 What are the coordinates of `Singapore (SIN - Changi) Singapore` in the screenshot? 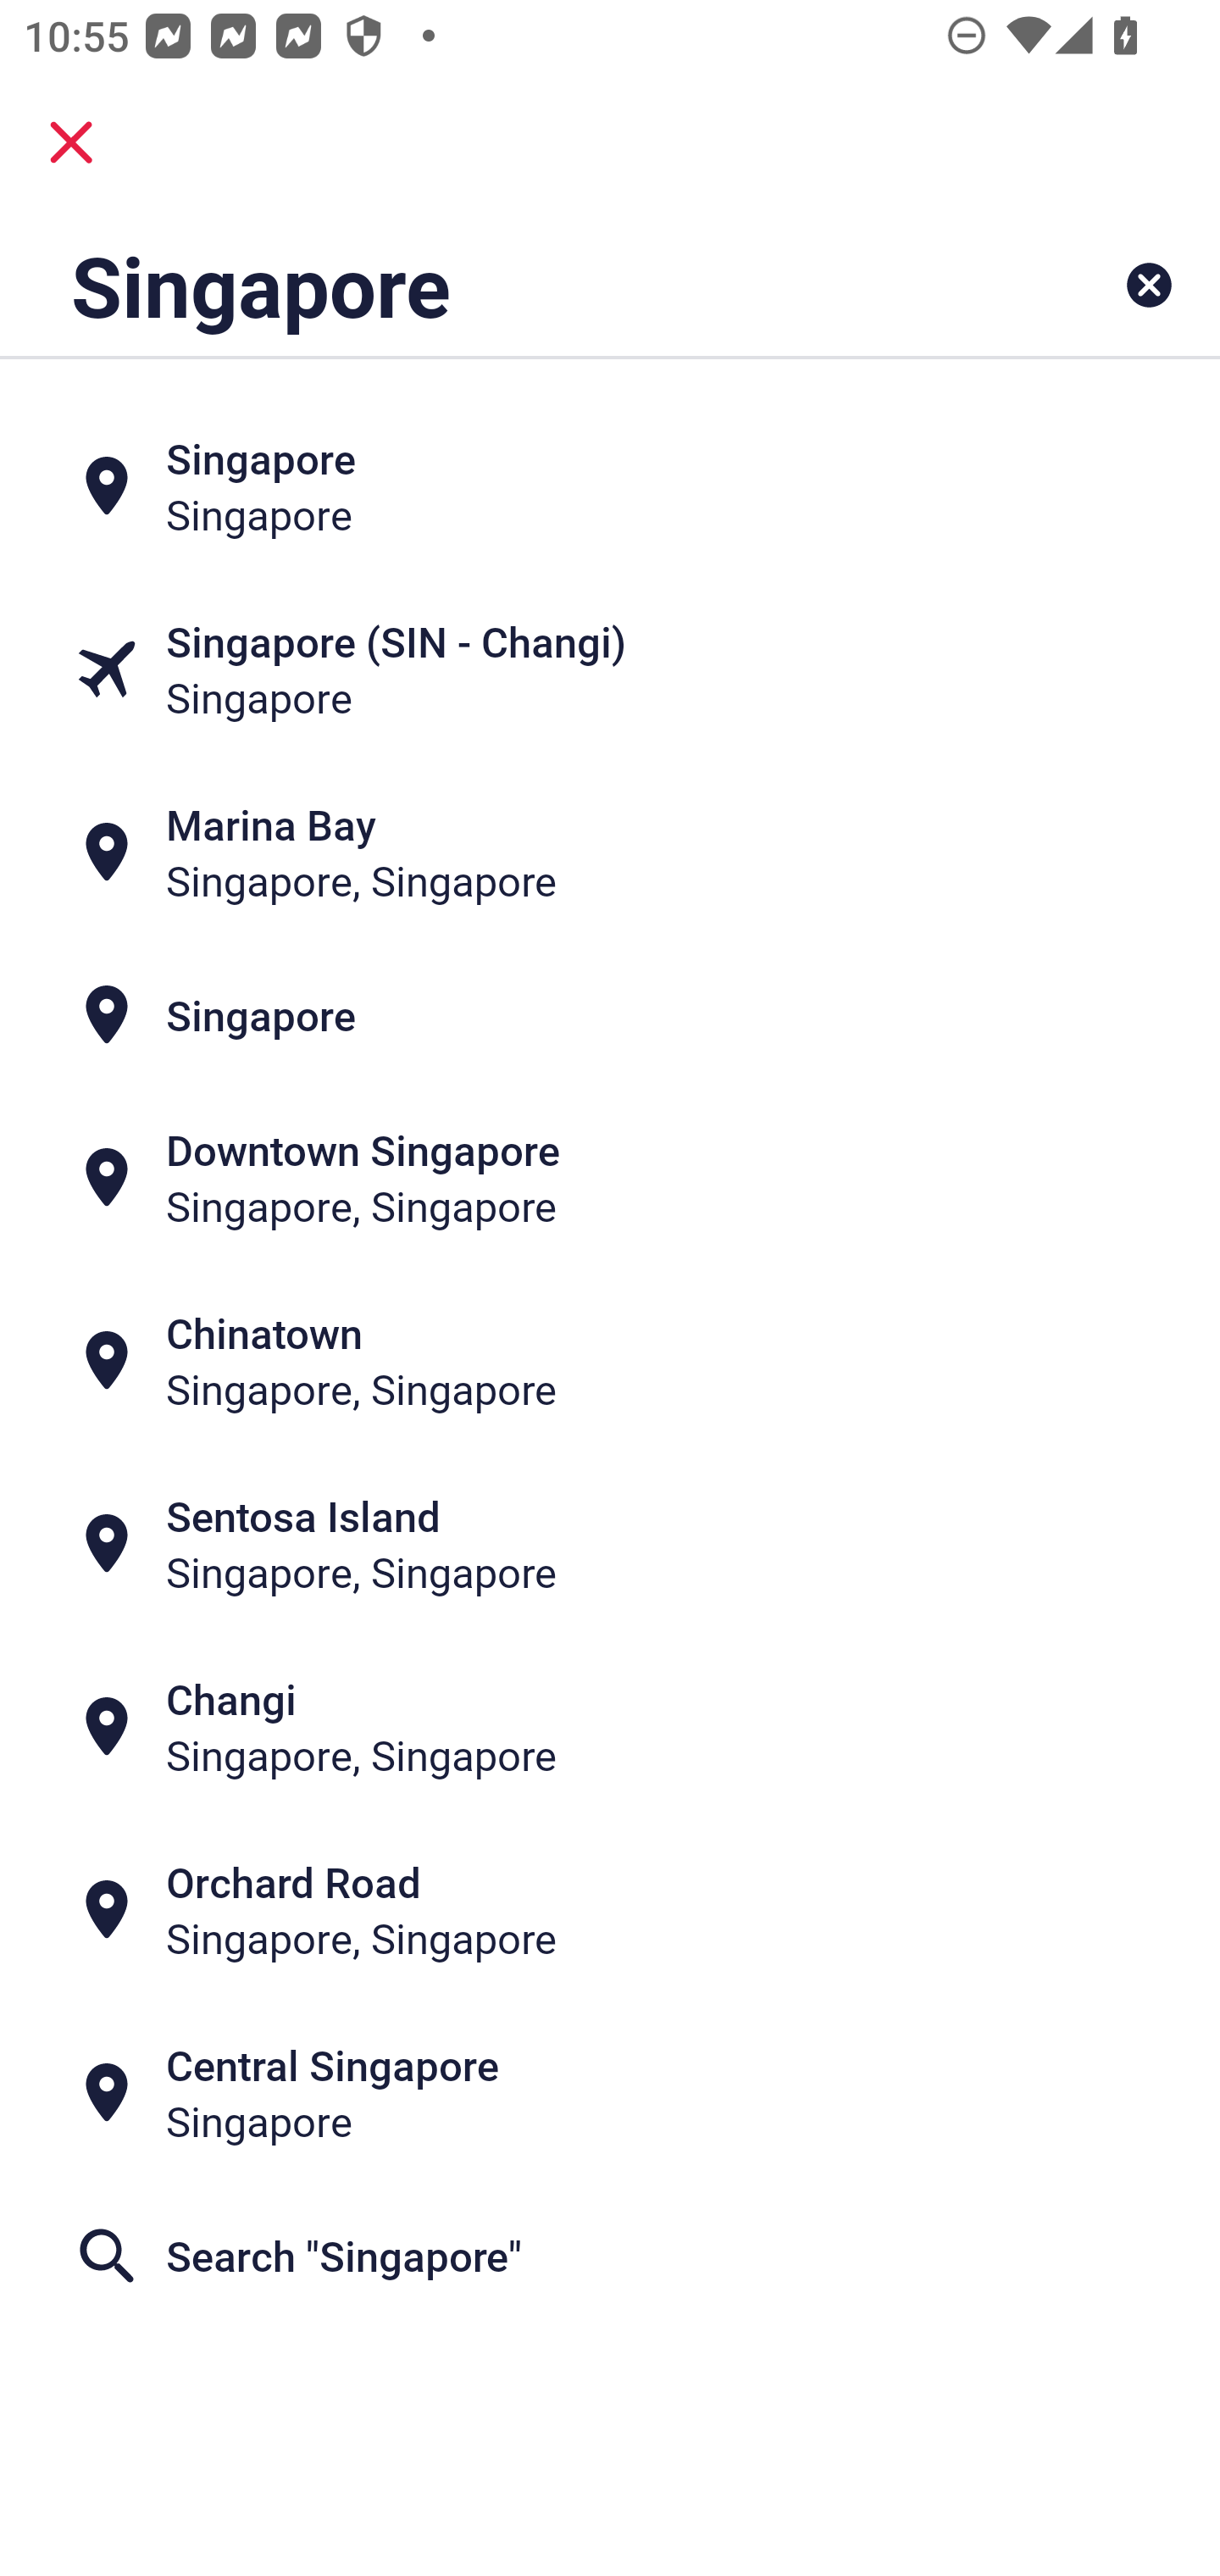 It's located at (610, 668).